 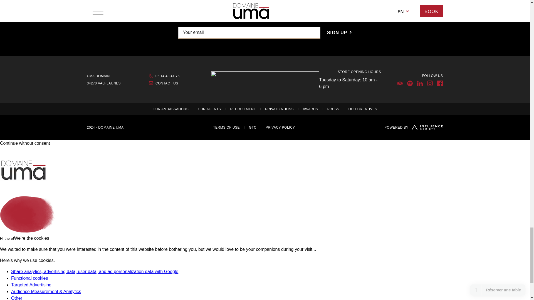 I want to click on AWARDS, so click(x=310, y=109).